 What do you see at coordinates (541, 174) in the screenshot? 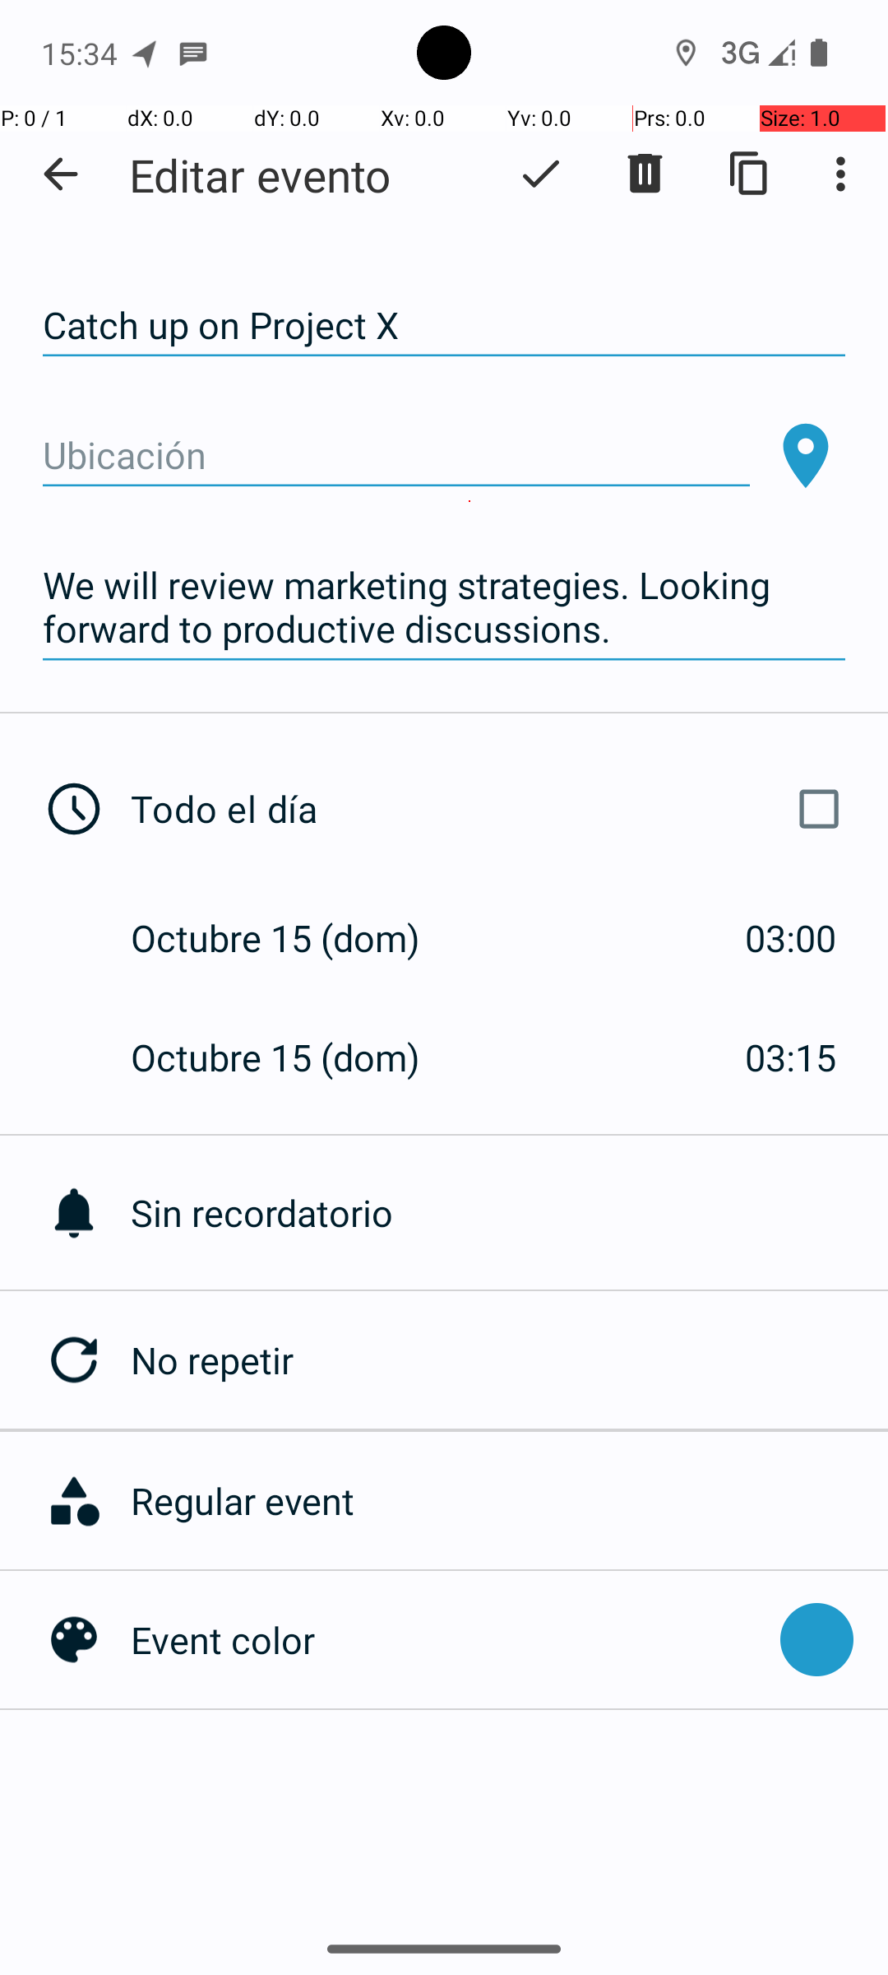
I see `Guardar` at bounding box center [541, 174].